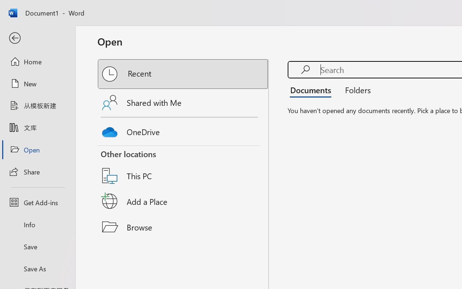  I want to click on This PC, so click(183, 167).